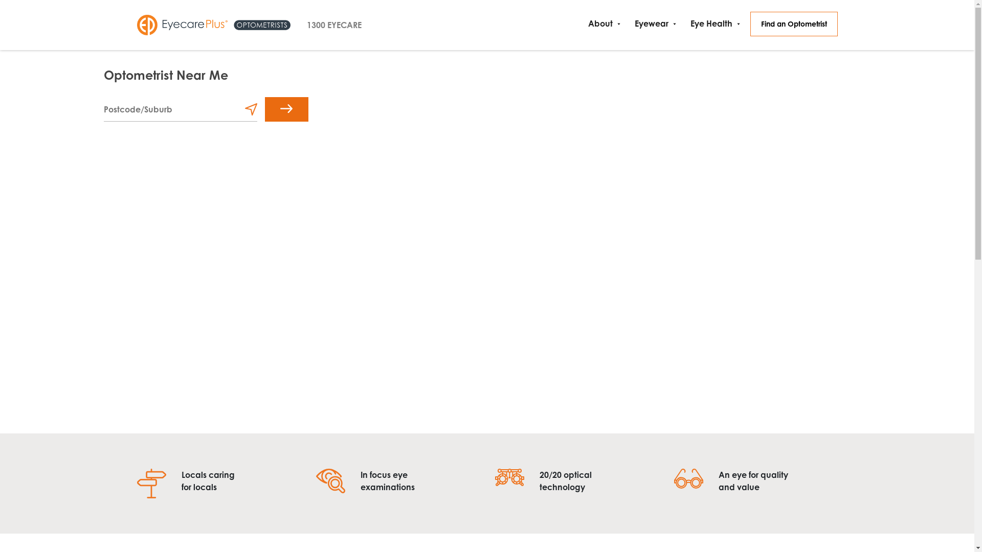 The width and height of the screenshot is (982, 552). Describe the element at coordinates (794, 24) in the screenshot. I see `Find an Optometrist` at that location.